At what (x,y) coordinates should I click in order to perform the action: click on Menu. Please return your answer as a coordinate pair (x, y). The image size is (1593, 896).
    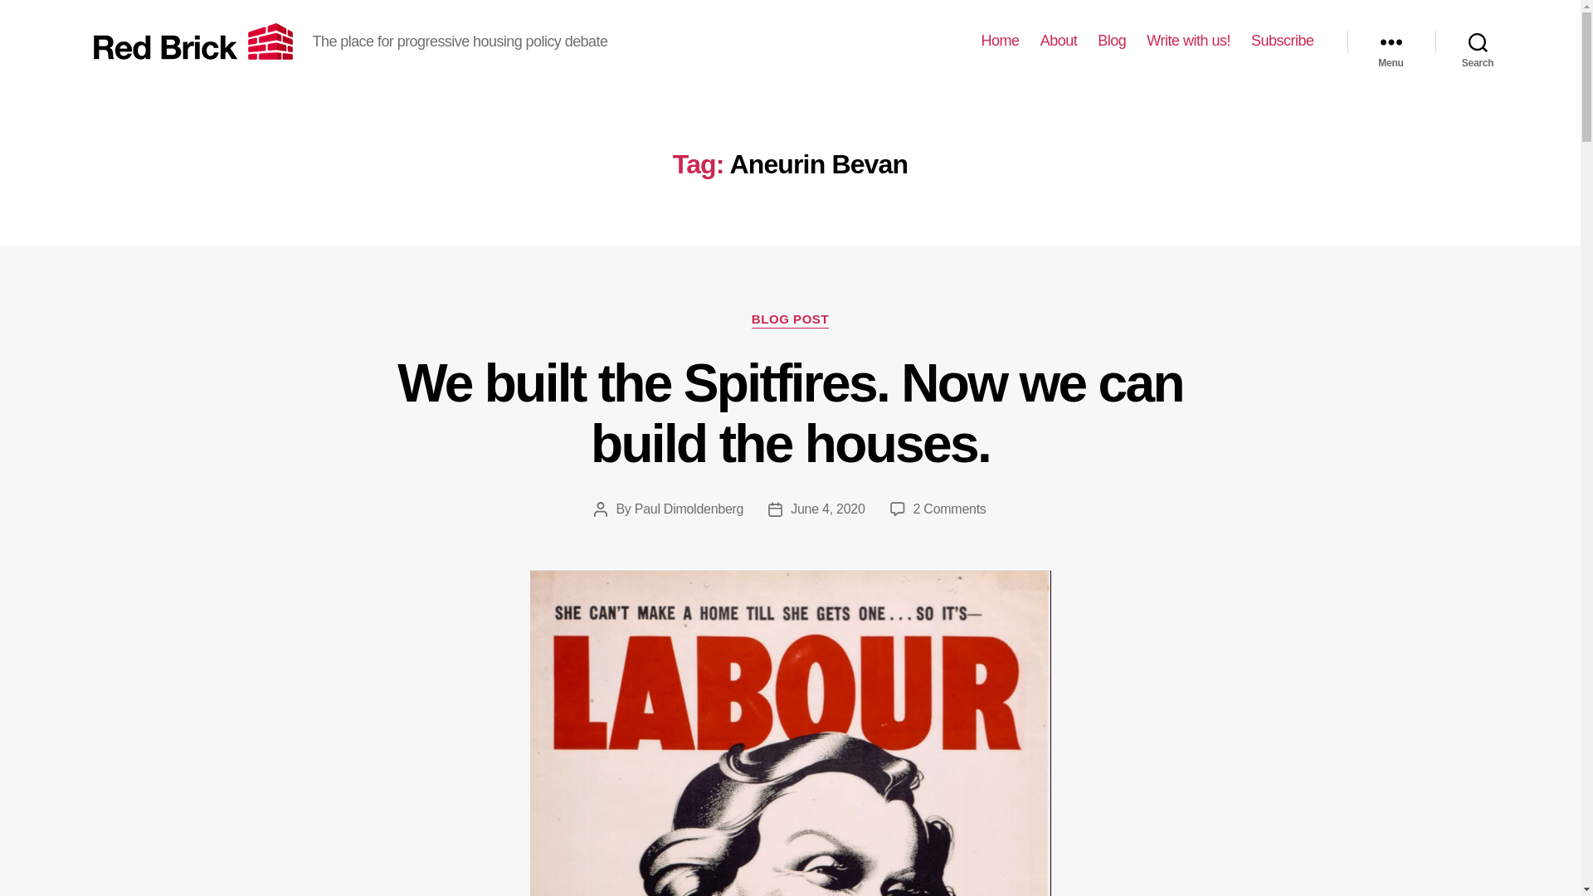
    Looking at the image, I should click on (1391, 41).